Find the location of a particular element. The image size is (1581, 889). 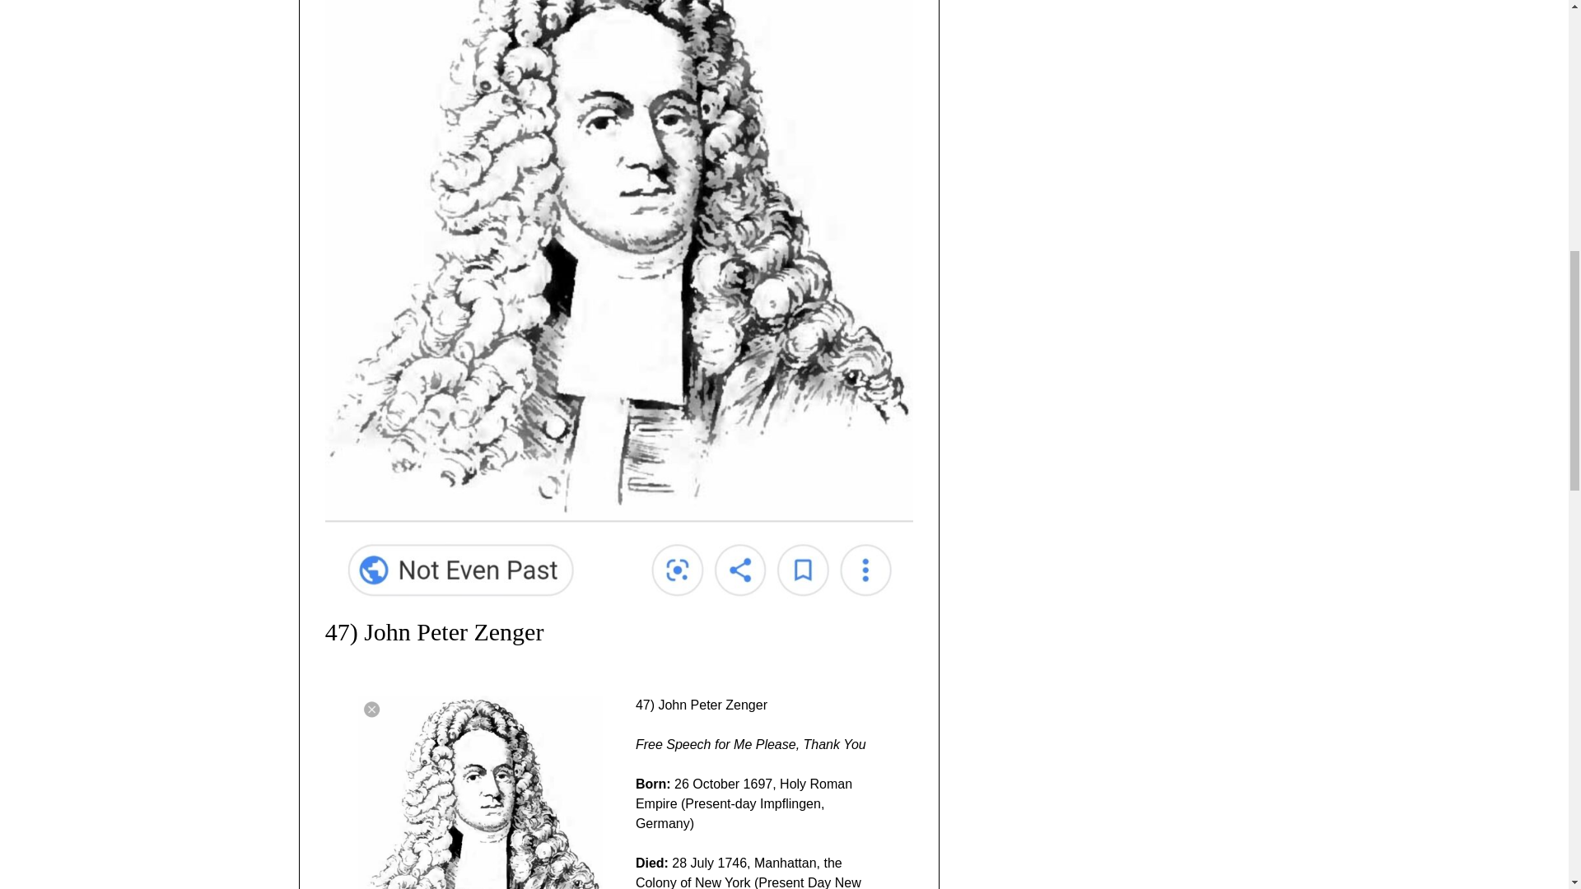

Courtesy of Not Even Past is located at coordinates (480, 792).